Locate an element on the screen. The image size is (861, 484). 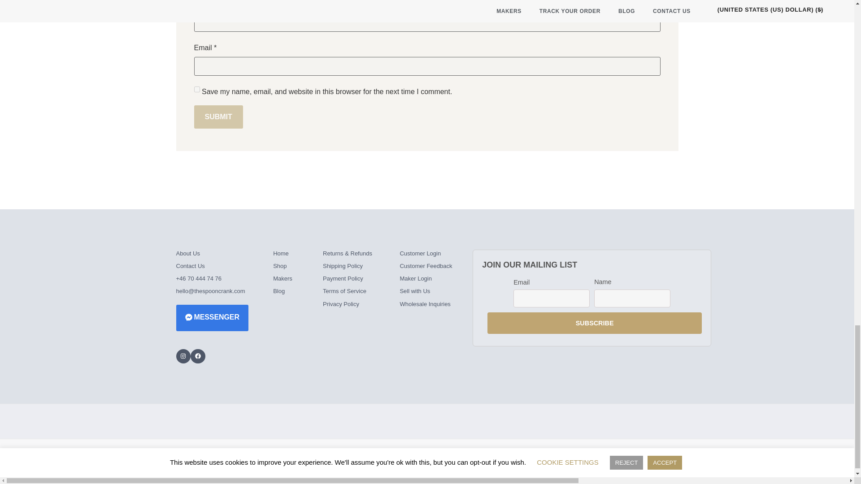
SUBSCRIBE is located at coordinates (594, 323).